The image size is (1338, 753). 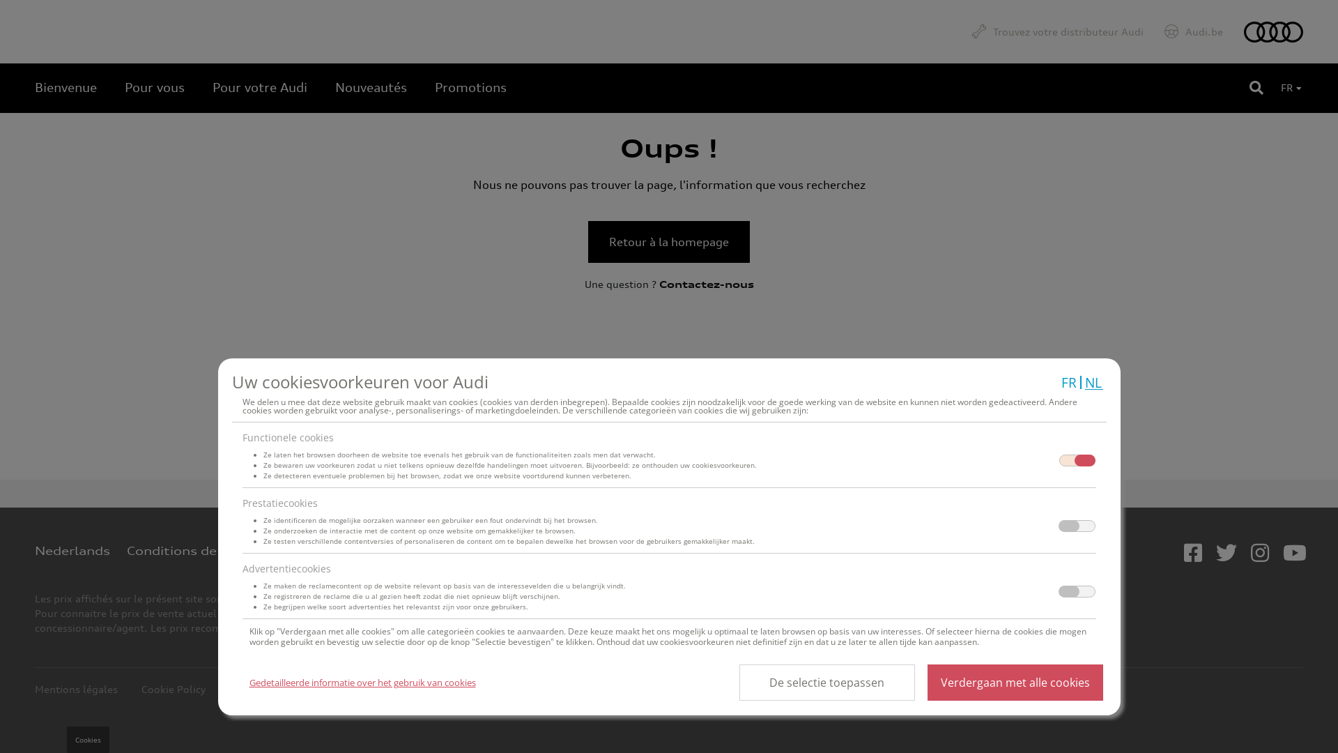 I want to click on Gedetailleerde informatie over het gebruik van cookies, so click(x=362, y=683).